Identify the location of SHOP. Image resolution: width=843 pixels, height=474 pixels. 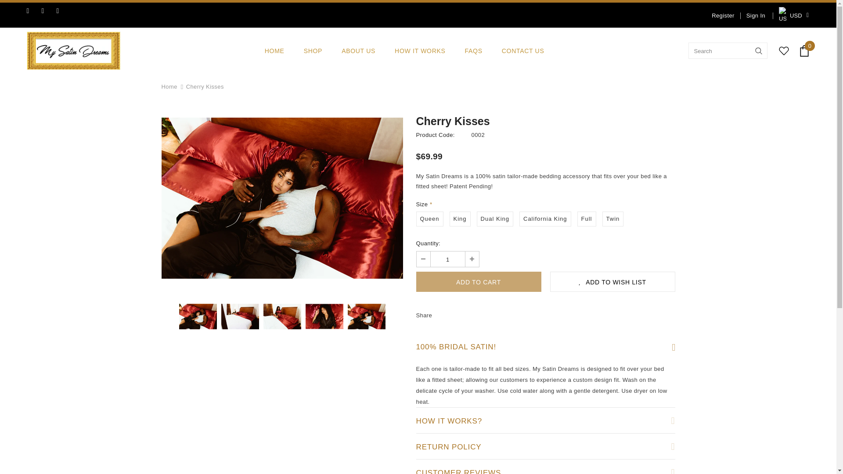
(313, 50).